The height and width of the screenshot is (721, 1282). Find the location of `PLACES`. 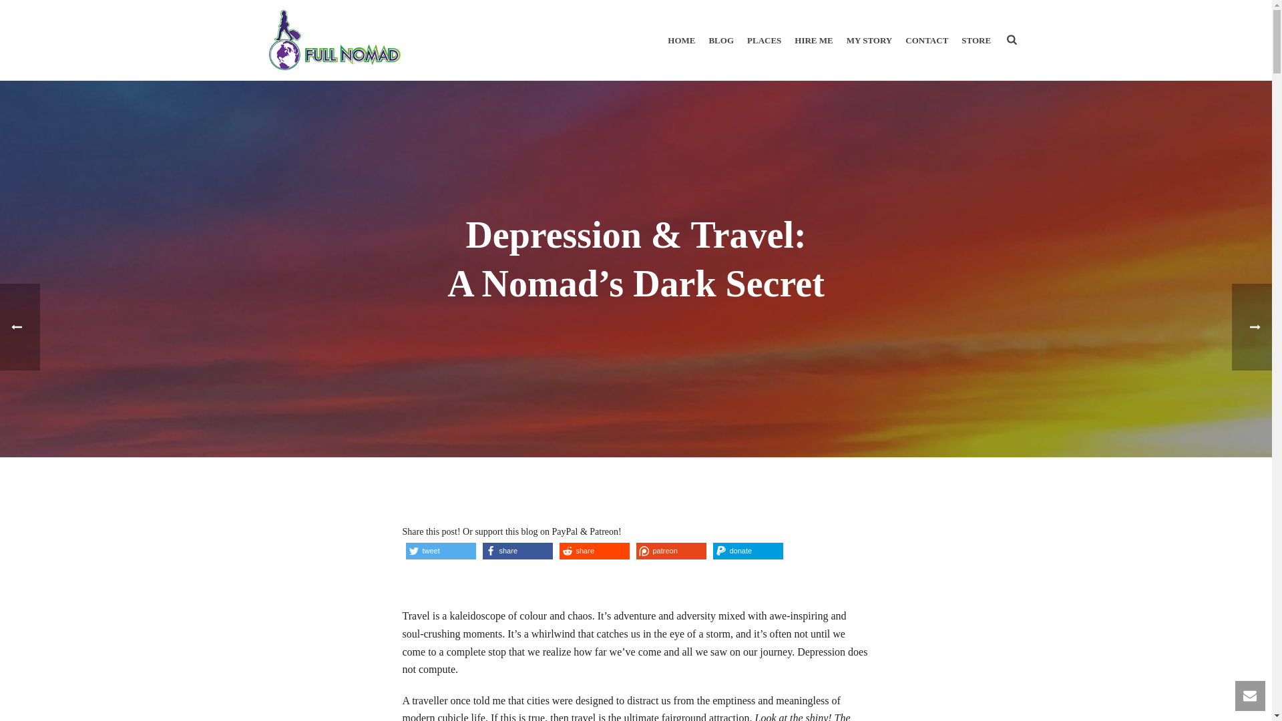

PLACES is located at coordinates (764, 40).